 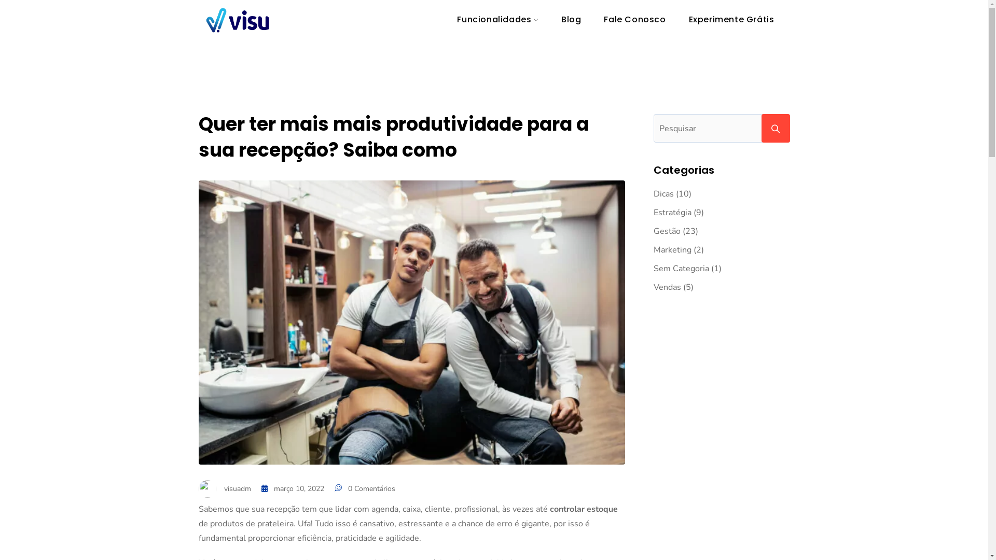 I want to click on Search, so click(x=776, y=129).